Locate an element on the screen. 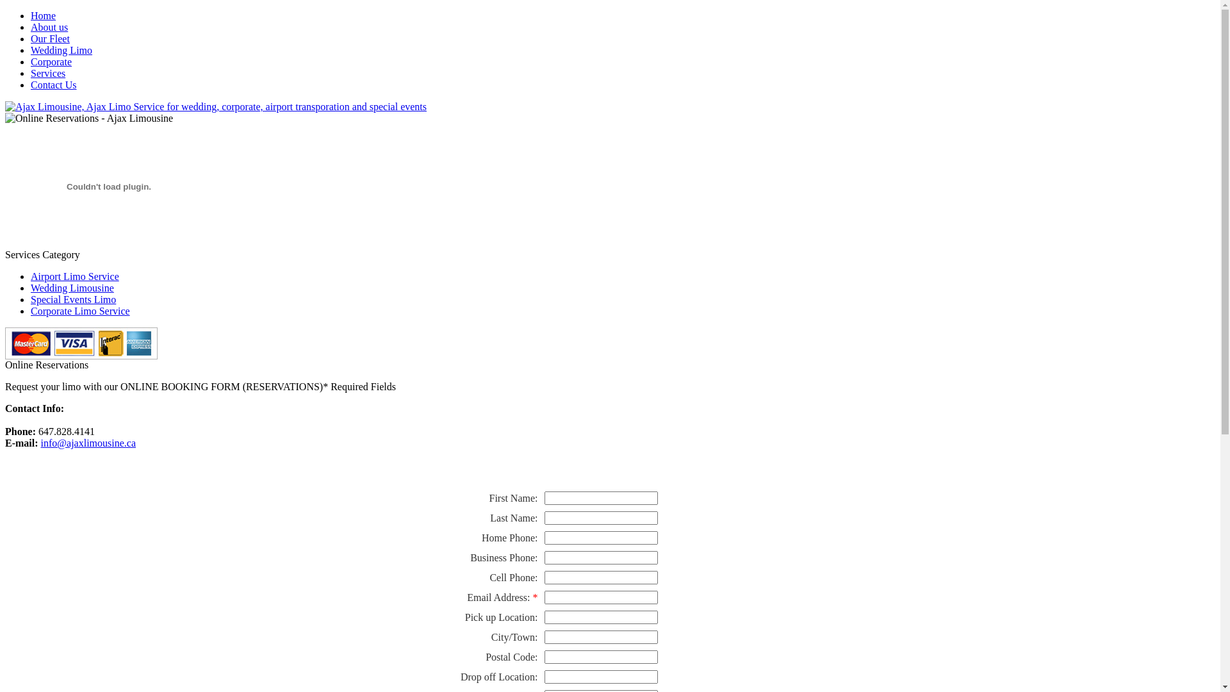 The width and height of the screenshot is (1230, 692). Airport Limo Service is located at coordinates (75, 277).